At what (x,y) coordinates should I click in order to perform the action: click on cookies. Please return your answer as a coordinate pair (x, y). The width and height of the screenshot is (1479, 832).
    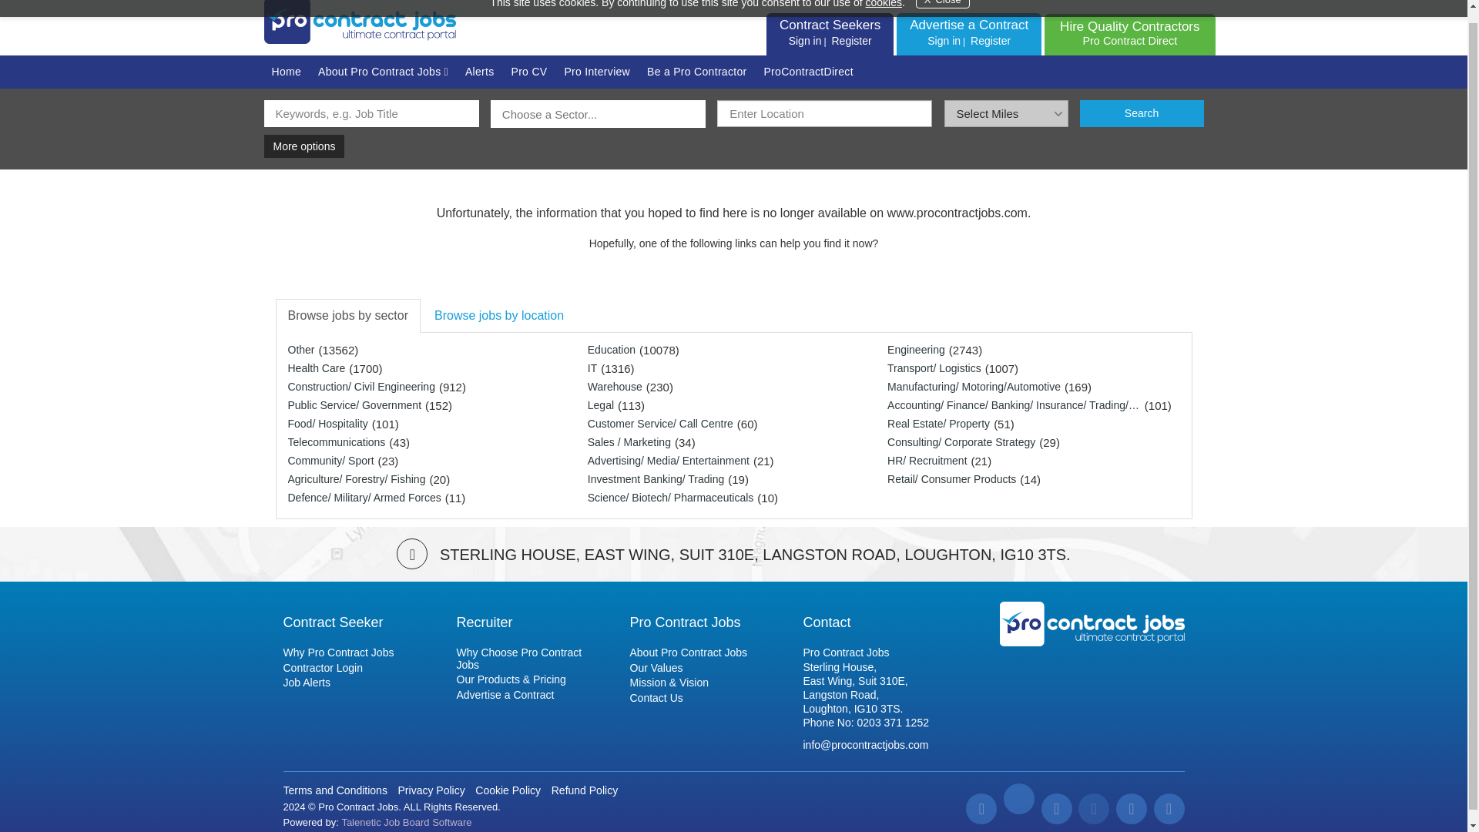
    Looking at the image, I should click on (407, 821).